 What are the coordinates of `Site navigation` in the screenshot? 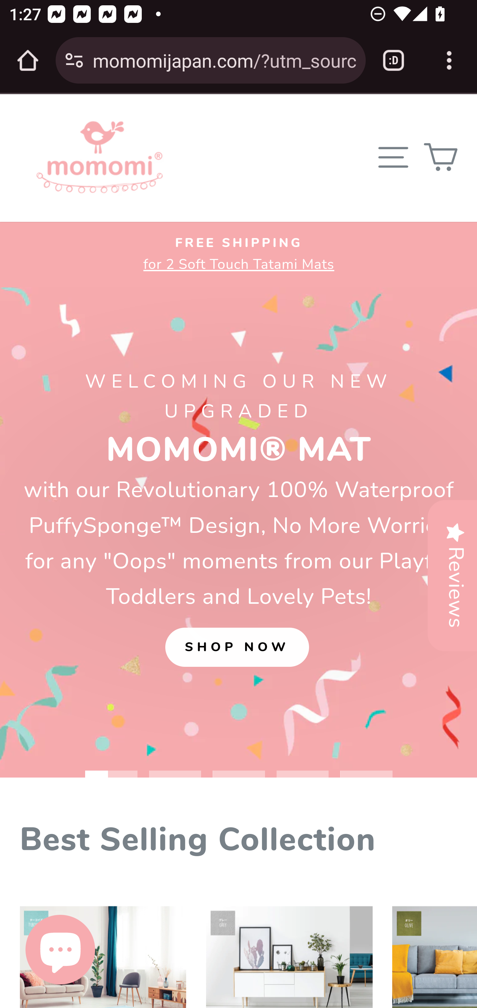 It's located at (393, 157).